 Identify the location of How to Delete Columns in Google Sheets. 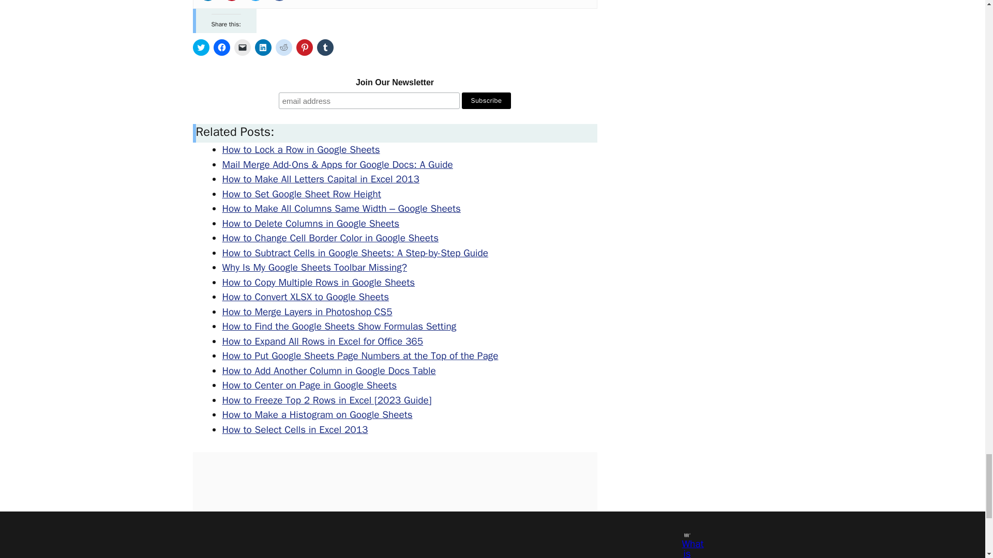
(311, 223).